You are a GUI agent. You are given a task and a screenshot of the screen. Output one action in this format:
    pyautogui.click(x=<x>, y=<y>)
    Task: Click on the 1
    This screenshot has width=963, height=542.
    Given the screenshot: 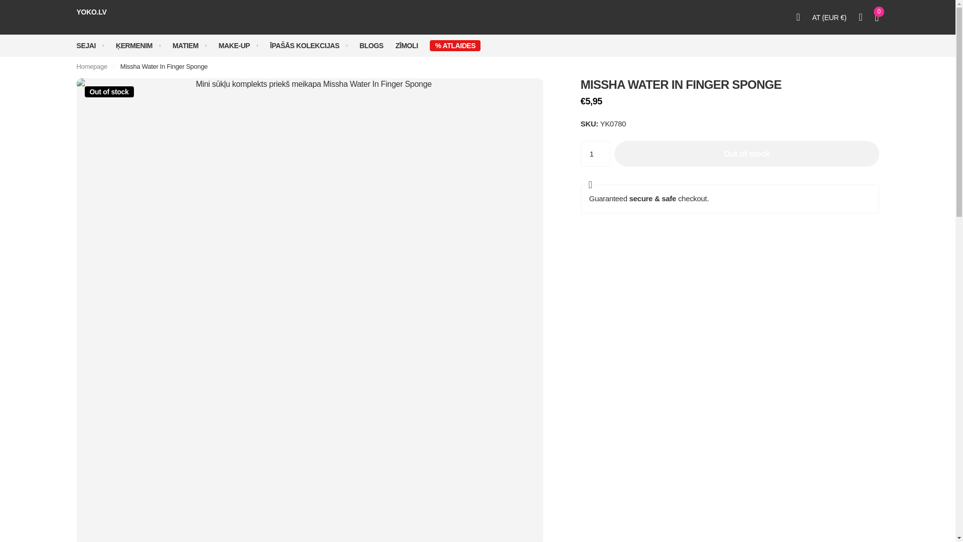 What is the action you would take?
    pyautogui.click(x=595, y=154)
    